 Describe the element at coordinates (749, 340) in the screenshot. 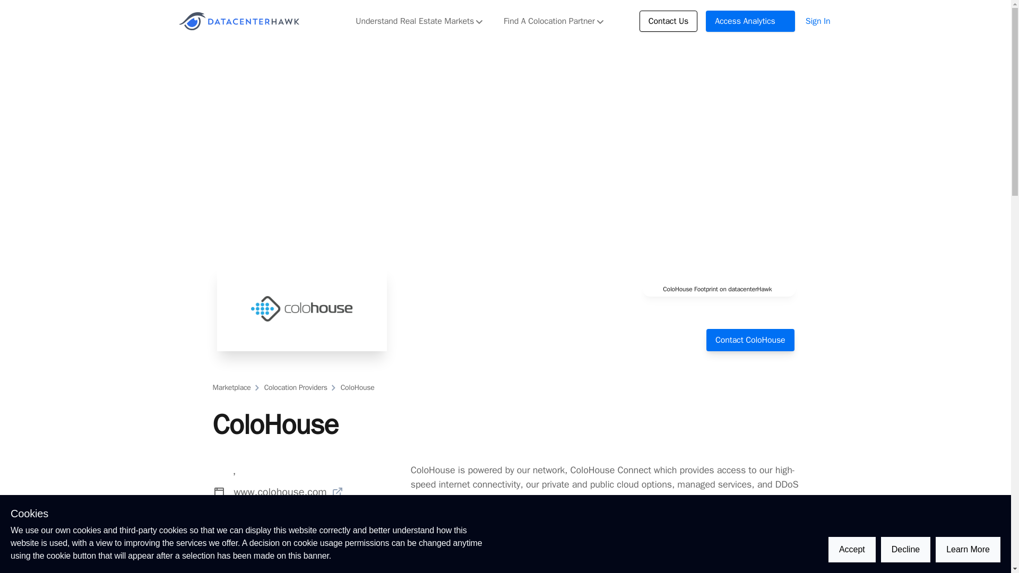

I see `Contact ColoHouse` at that location.